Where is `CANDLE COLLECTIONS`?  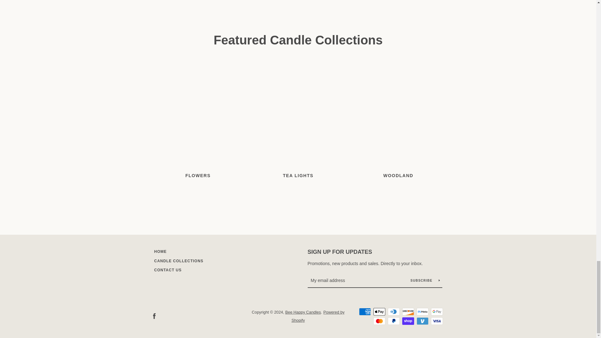 CANDLE COLLECTIONS is located at coordinates (178, 261).